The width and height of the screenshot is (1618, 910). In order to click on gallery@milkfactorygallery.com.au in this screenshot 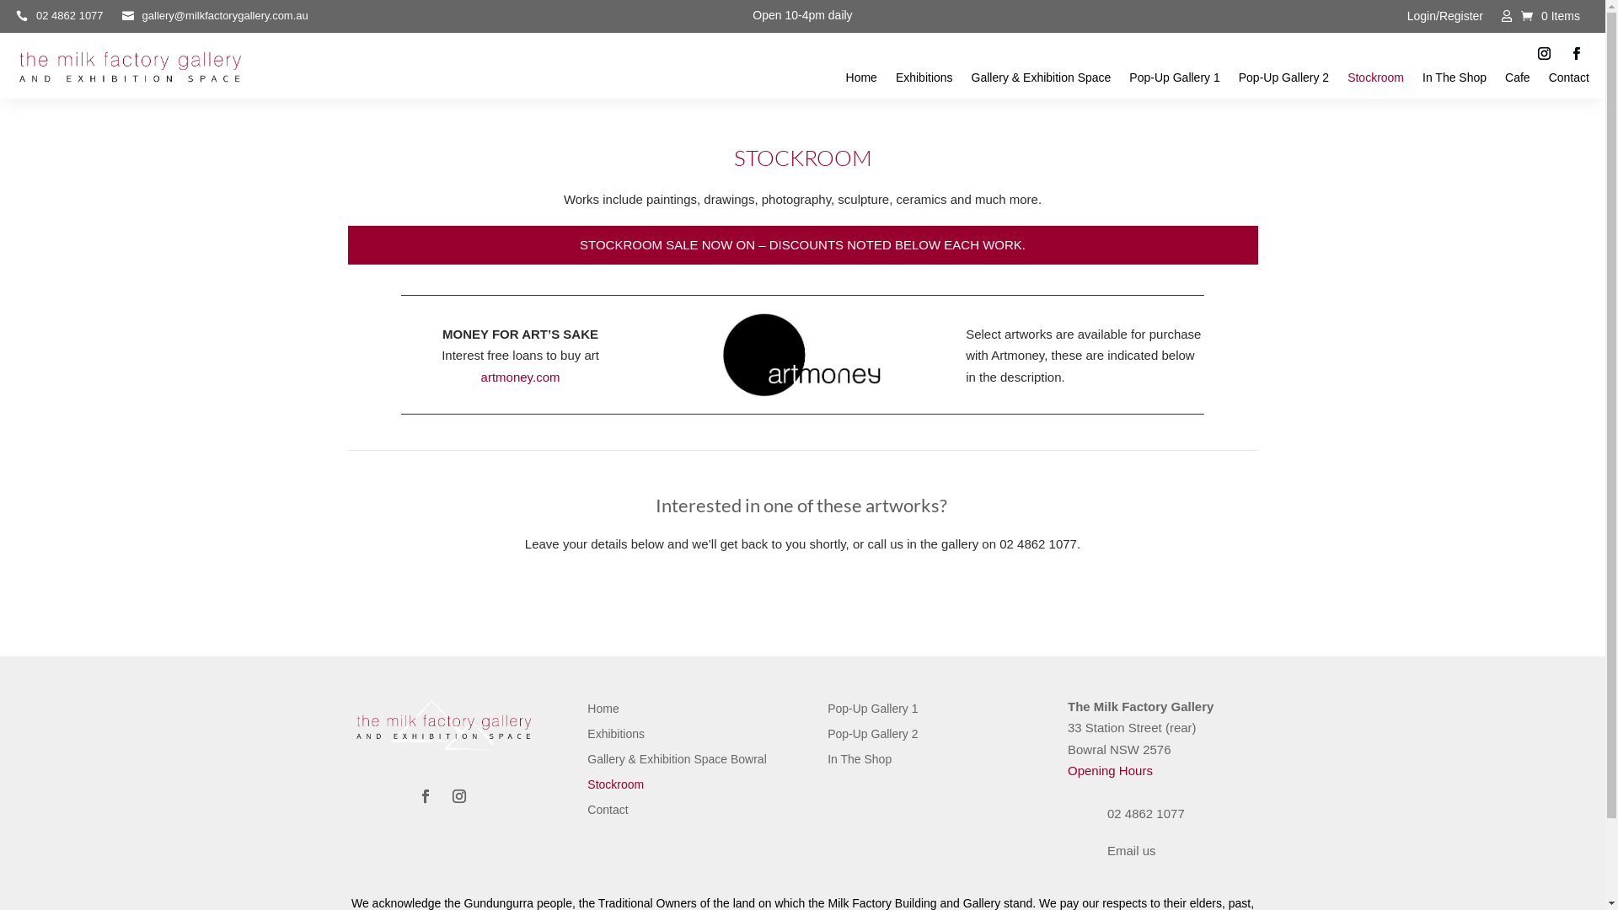, I will do `click(216, 19)`.